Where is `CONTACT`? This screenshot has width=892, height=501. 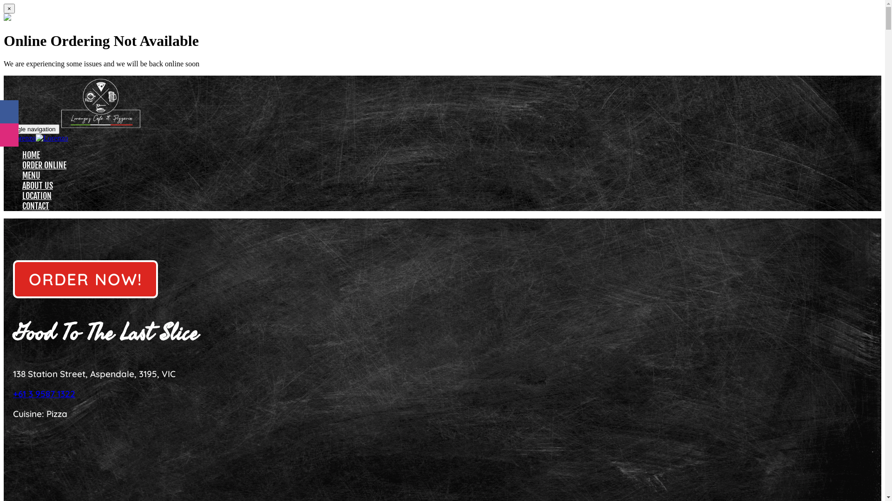
CONTACT is located at coordinates (43, 207).